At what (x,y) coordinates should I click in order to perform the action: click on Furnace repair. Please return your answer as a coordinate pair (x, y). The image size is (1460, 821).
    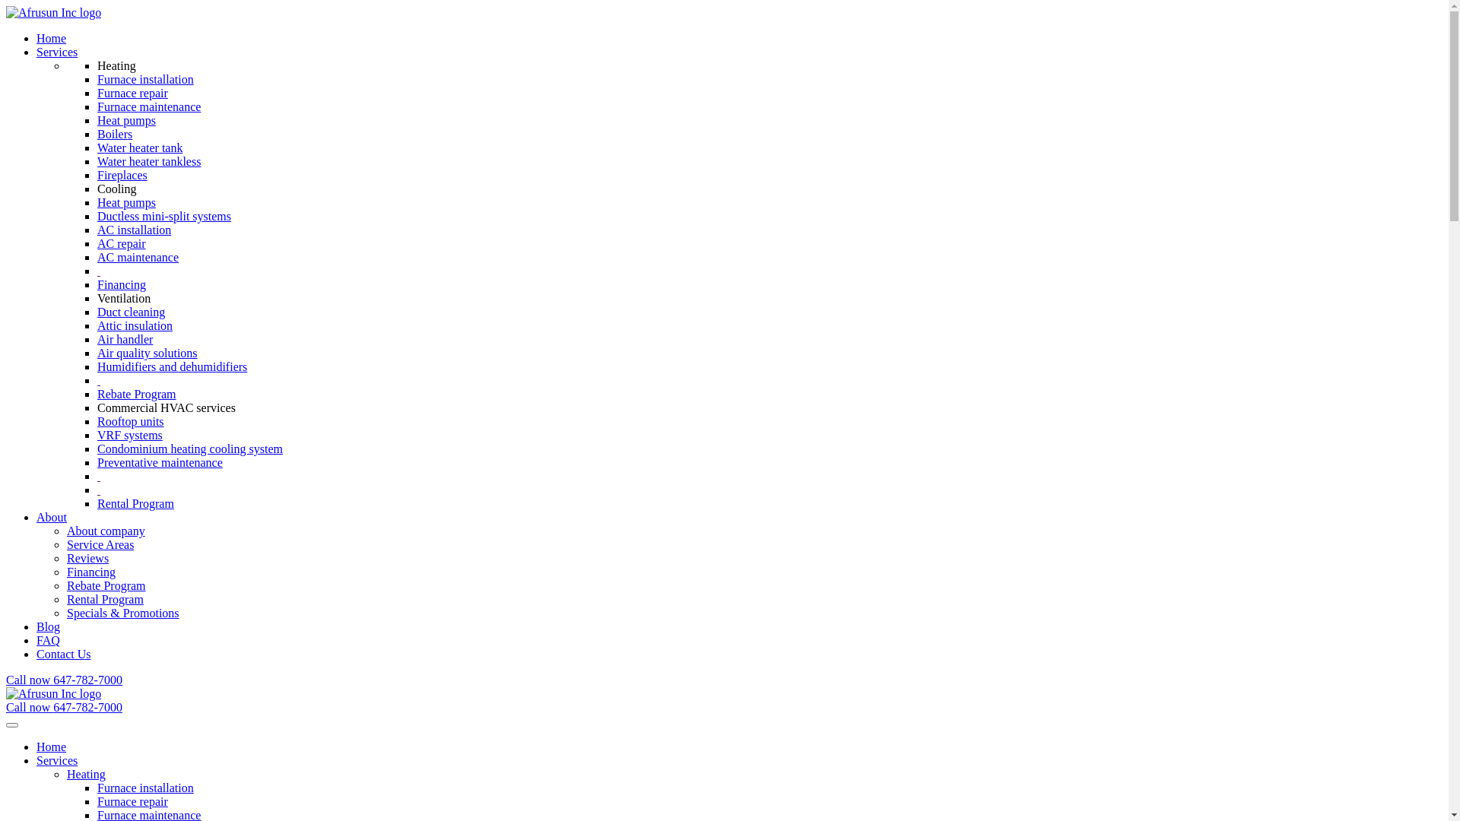
    Looking at the image, I should click on (132, 93).